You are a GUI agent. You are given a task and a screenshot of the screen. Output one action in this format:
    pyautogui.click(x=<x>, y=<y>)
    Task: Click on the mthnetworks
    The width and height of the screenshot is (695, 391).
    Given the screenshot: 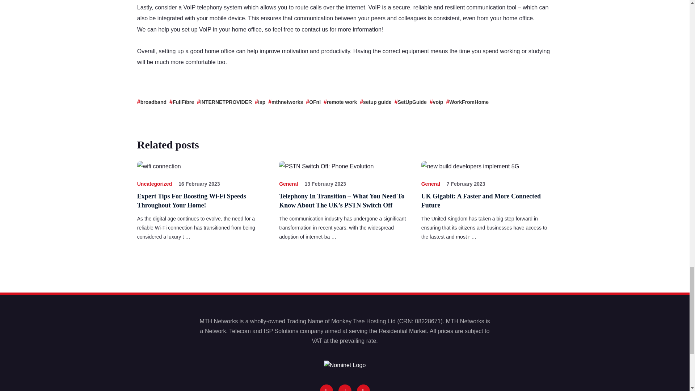 What is the action you would take?
    pyautogui.click(x=286, y=102)
    